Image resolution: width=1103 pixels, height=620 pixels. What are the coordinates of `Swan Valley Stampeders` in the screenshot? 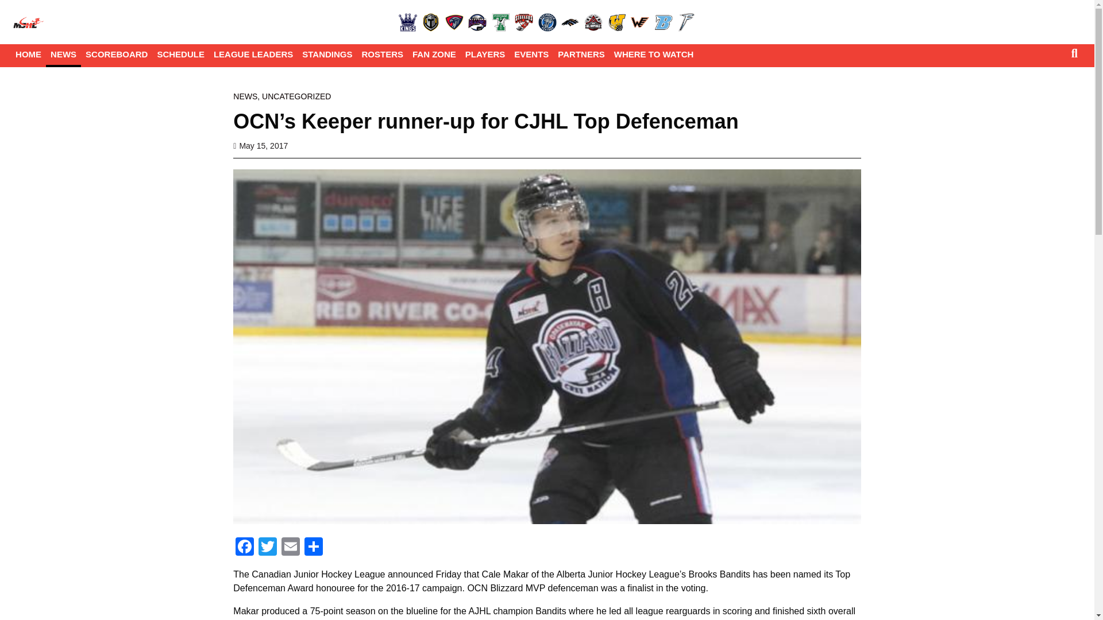 It's located at (570, 22).